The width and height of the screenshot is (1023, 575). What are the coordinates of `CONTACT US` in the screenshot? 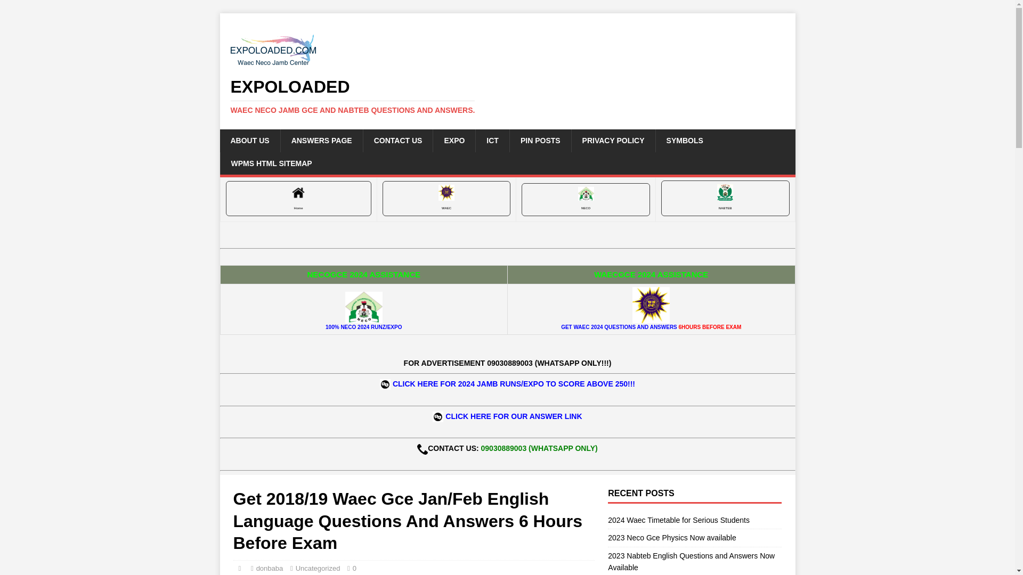 It's located at (397, 141).